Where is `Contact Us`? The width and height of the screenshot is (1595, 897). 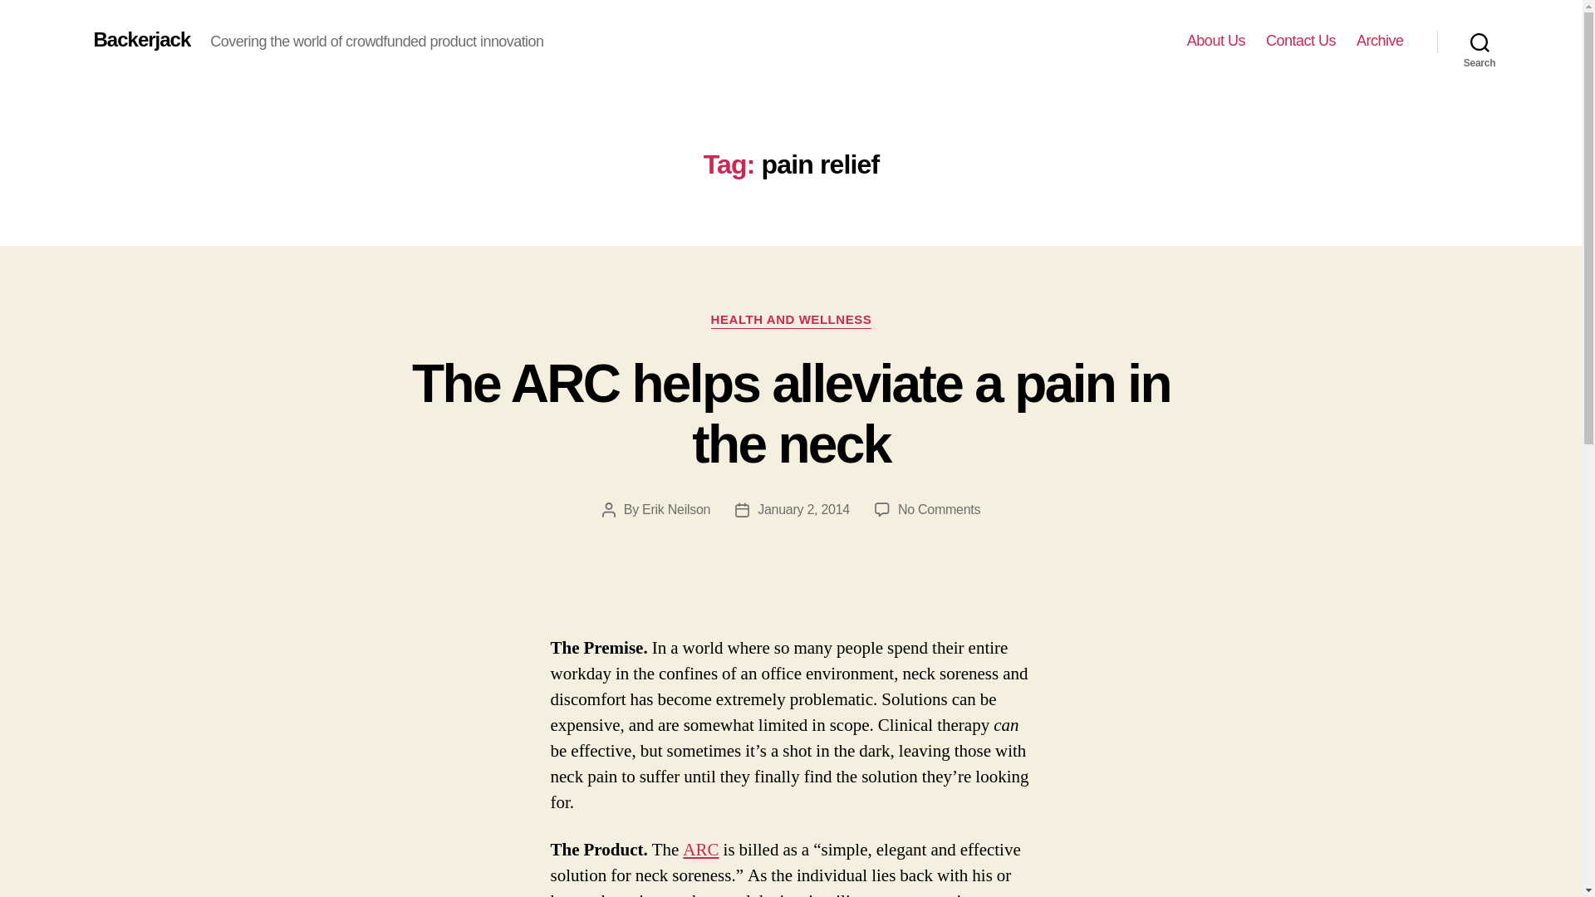
Contact Us is located at coordinates (1301, 41).